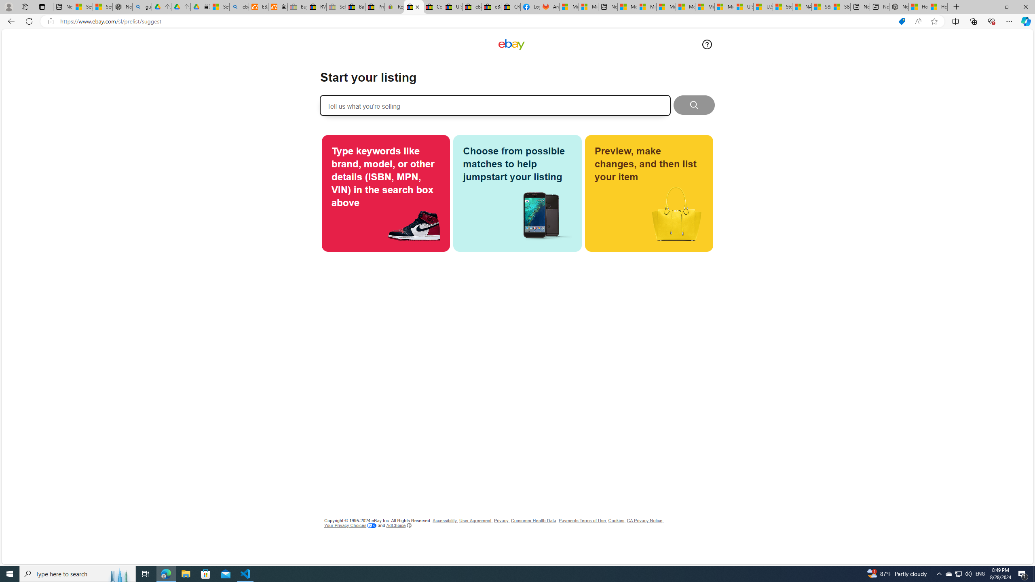  I want to click on User Agreement, so click(475, 521).